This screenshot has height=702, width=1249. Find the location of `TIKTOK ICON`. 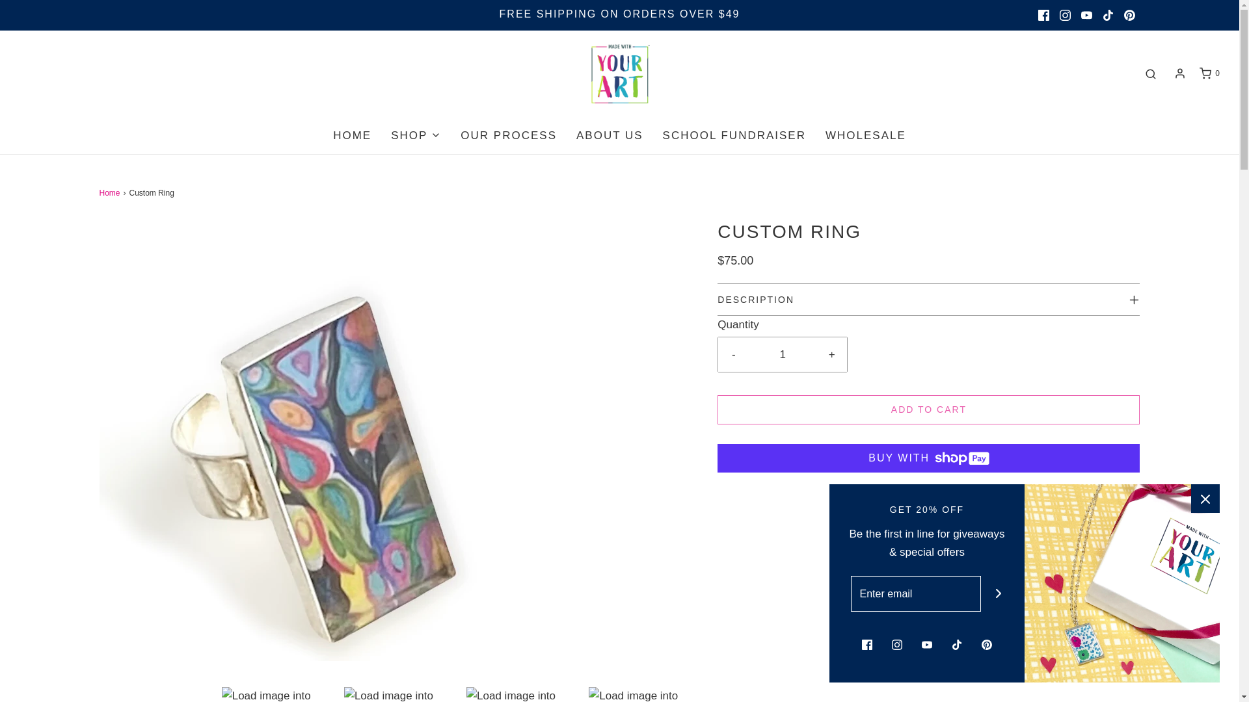

TIKTOK ICON is located at coordinates (1108, 14).